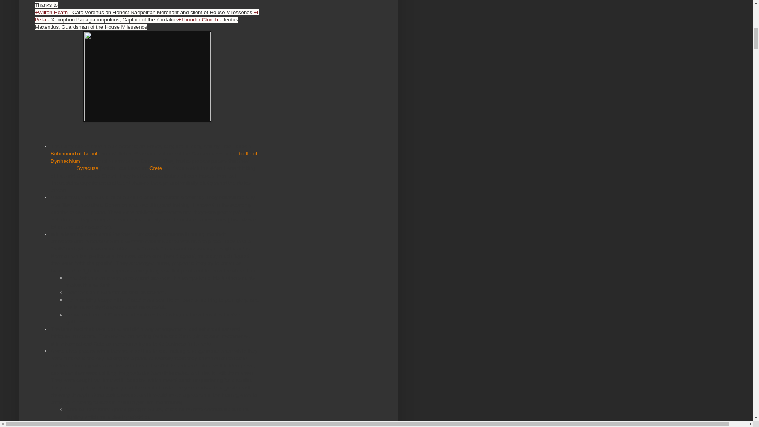 This screenshot has width=759, height=427. I want to click on Crete, so click(156, 168).